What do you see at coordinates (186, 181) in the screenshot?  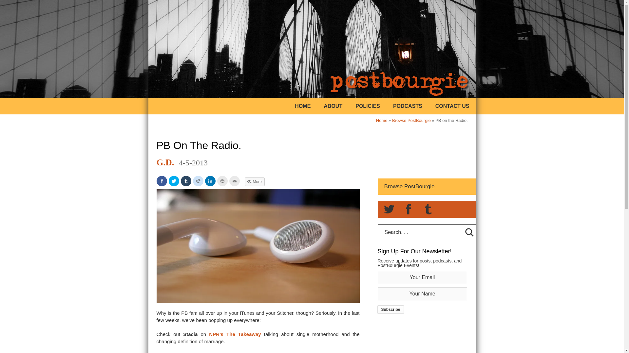 I see `Click to share on Tumblr` at bounding box center [186, 181].